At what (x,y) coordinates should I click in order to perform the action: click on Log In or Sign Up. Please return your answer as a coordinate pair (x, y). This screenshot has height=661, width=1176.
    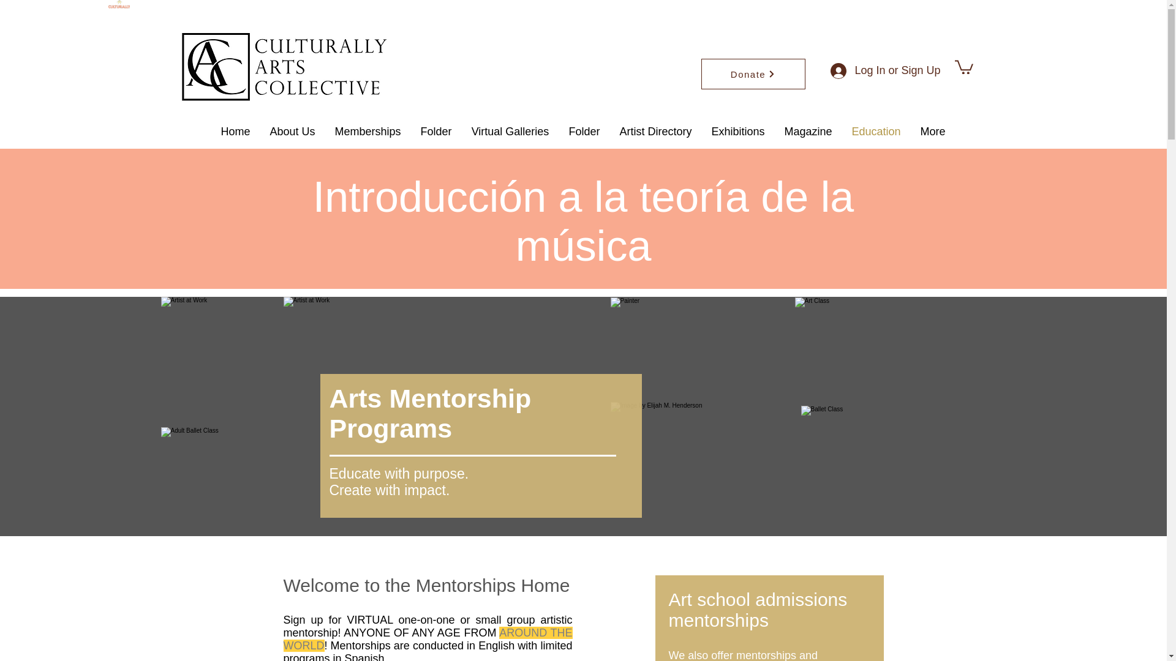
    Looking at the image, I should click on (882, 71).